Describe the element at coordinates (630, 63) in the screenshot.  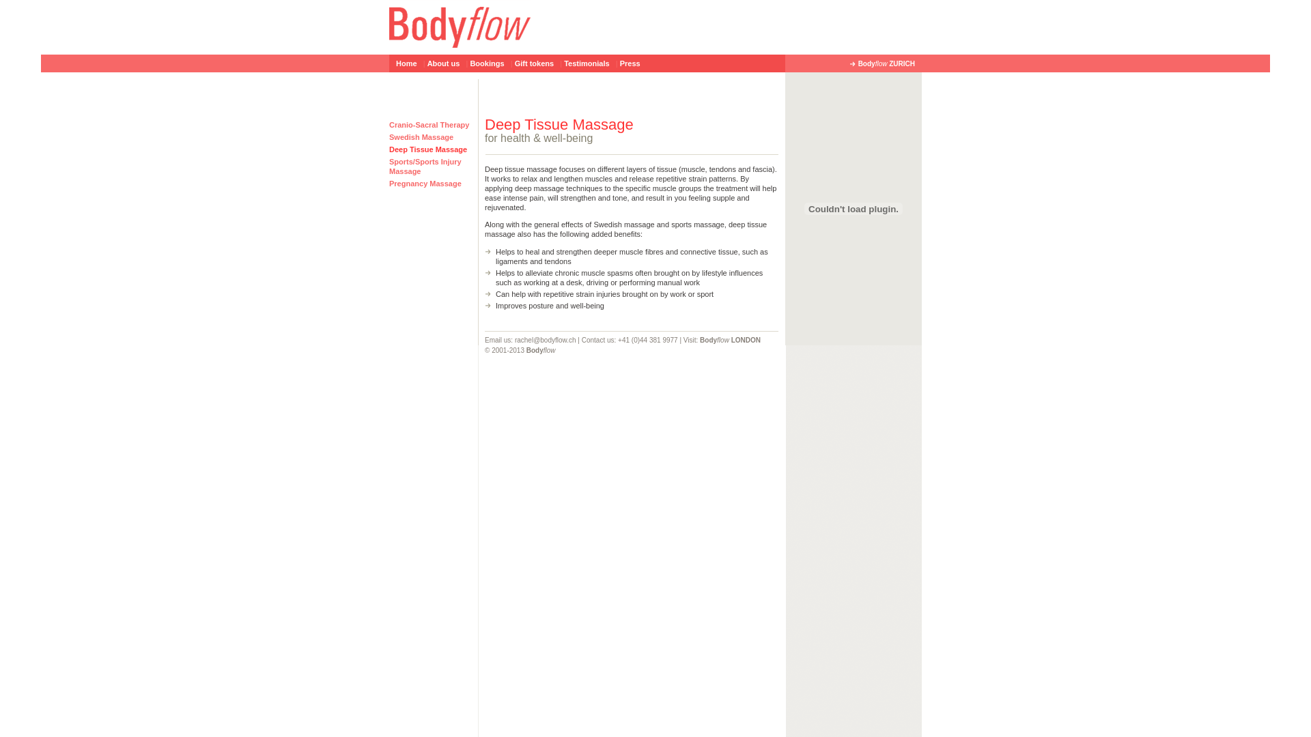
I see `Press` at that location.